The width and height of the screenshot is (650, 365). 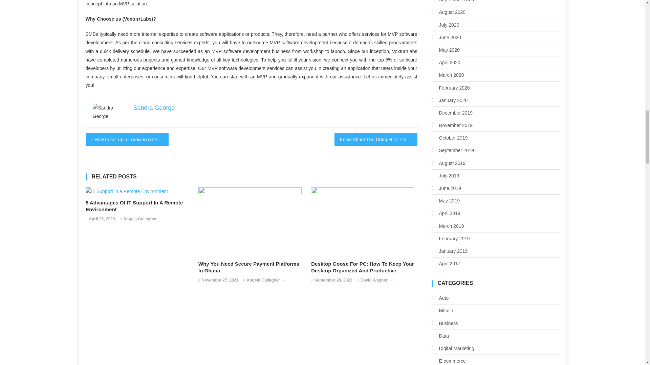 What do you see at coordinates (154, 107) in the screenshot?
I see `Sandra George` at bounding box center [154, 107].